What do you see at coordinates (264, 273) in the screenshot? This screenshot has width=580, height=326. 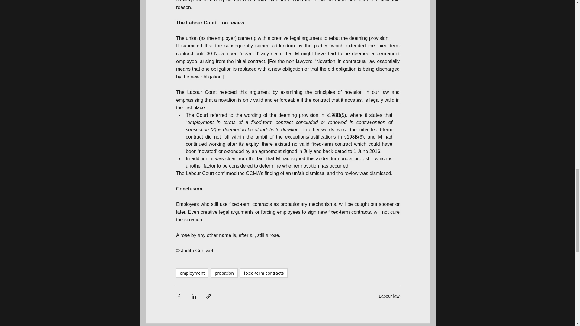 I see `fixed-term contracts` at bounding box center [264, 273].